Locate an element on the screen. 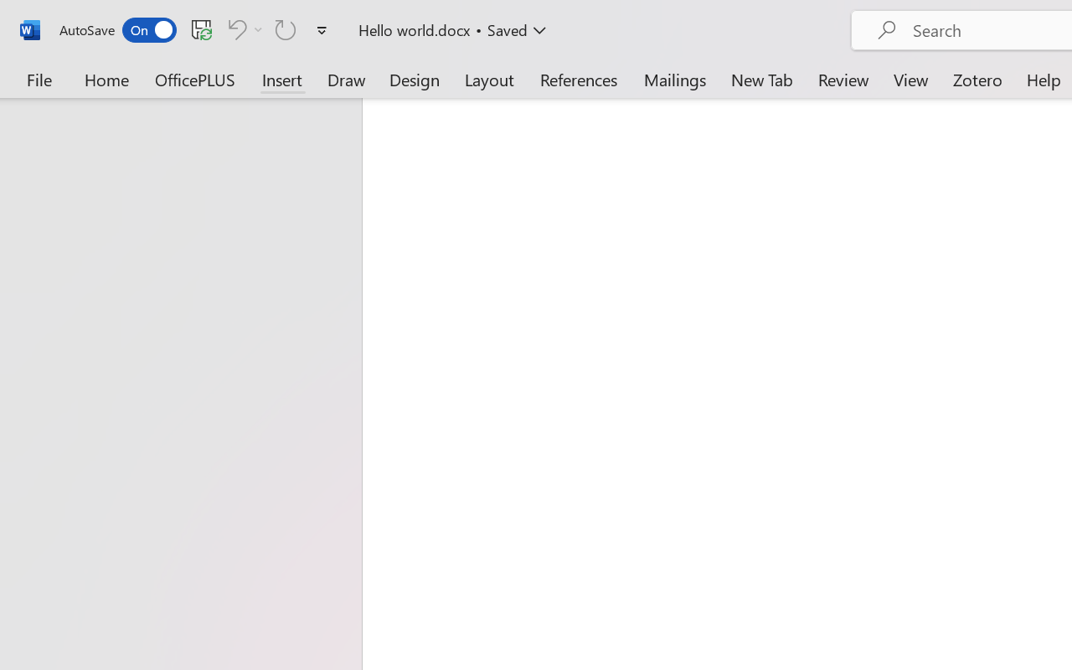 The height and width of the screenshot is (670, 1072). Customize Quick Access Toolbar is located at coordinates (322, 30).